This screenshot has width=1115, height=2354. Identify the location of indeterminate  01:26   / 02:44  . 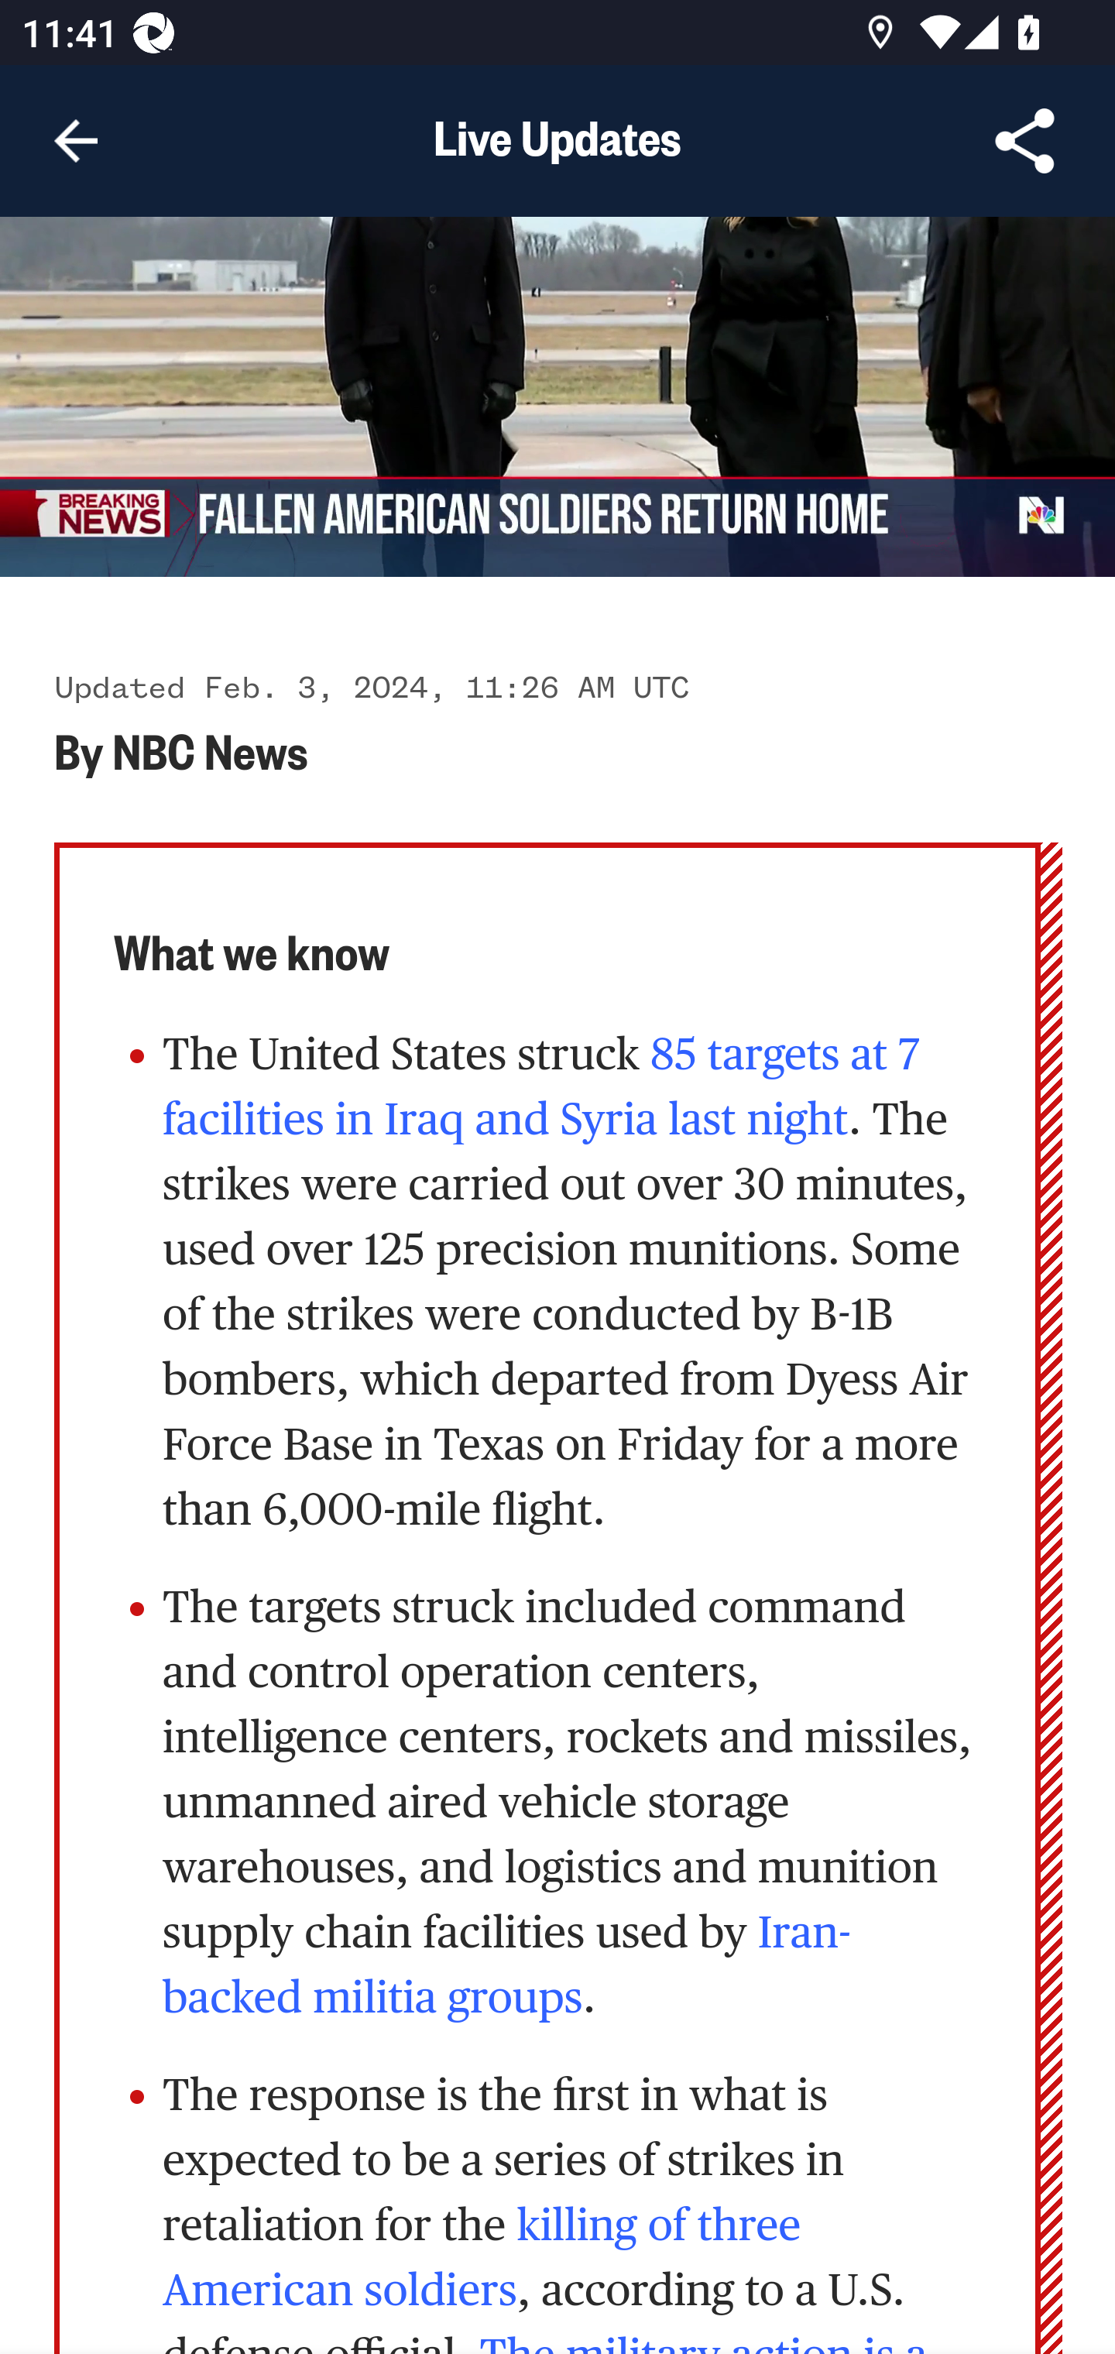
(557, 398).